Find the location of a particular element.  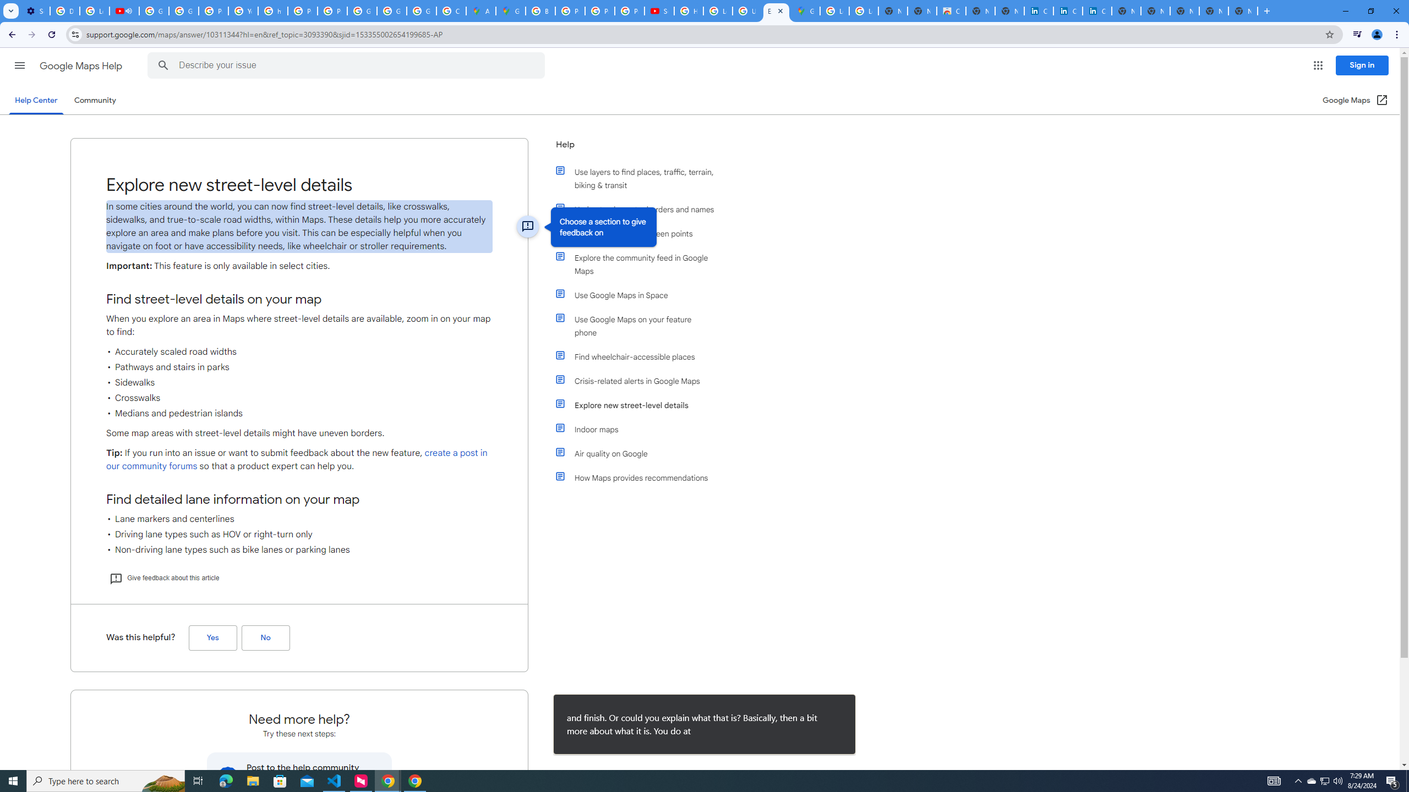

Google Maps is located at coordinates (806, 11).